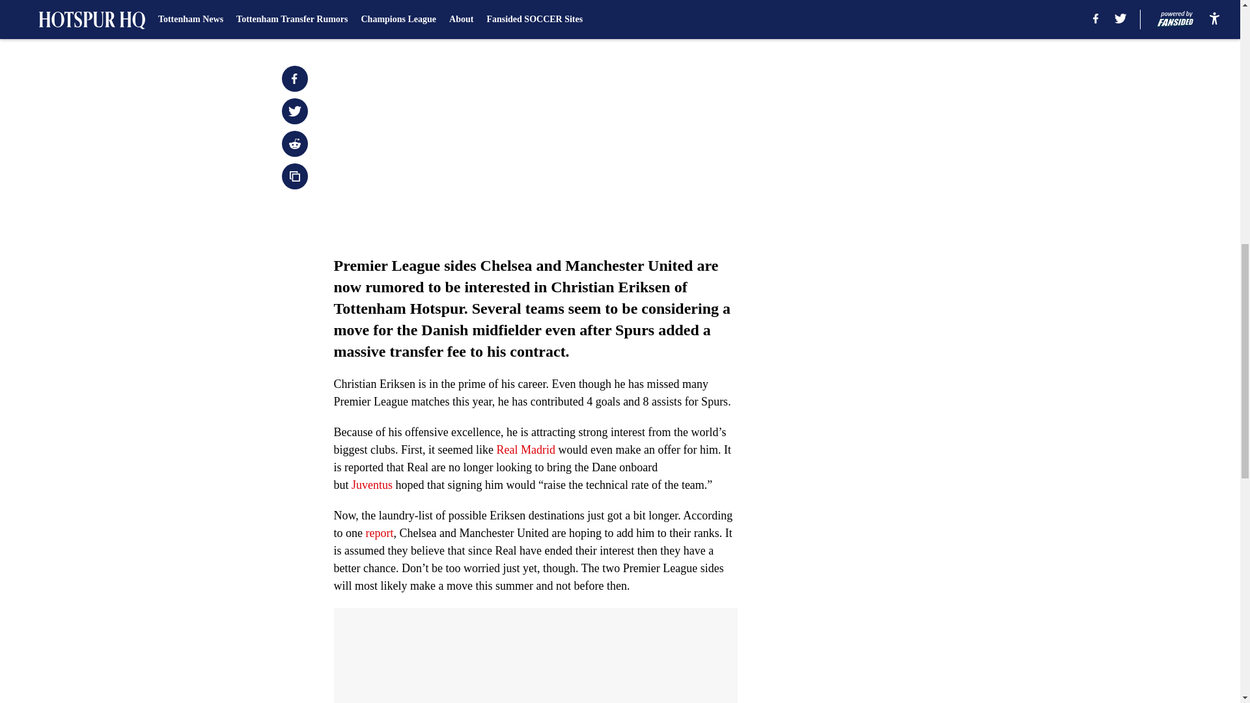 Image resolution: width=1250 pixels, height=703 pixels. What do you see at coordinates (525, 449) in the screenshot?
I see `Real Madrid` at bounding box center [525, 449].